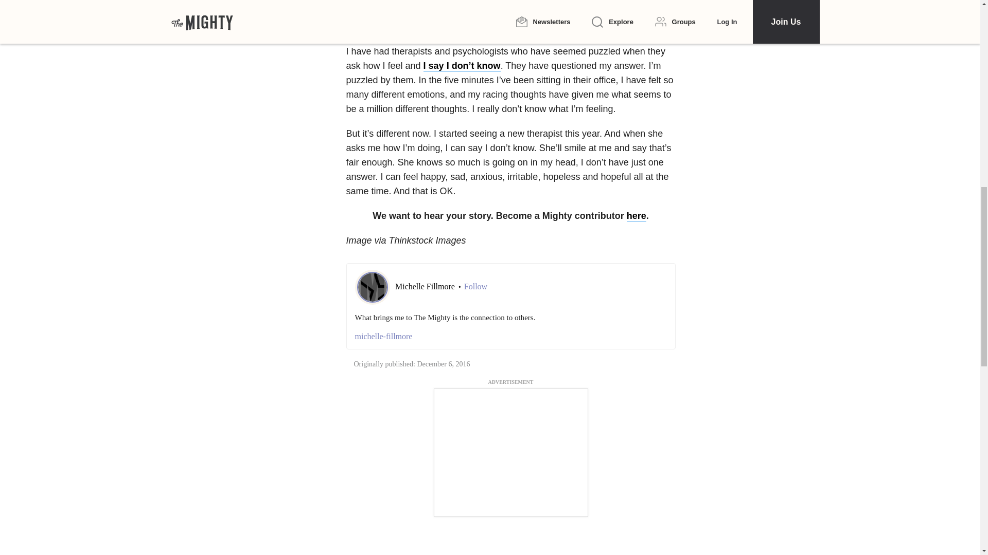 Image resolution: width=988 pixels, height=555 pixels. Describe the element at coordinates (510, 336) in the screenshot. I see `michelle-fillmore` at that location.